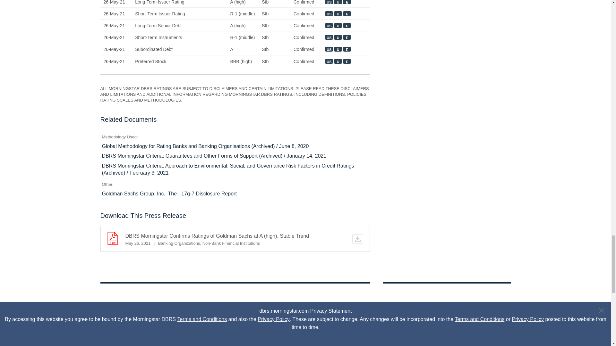 This screenshot has height=346, width=616. Describe the element at coordinates (447, 314) in the screenshot. I see `Related Events` at that location.